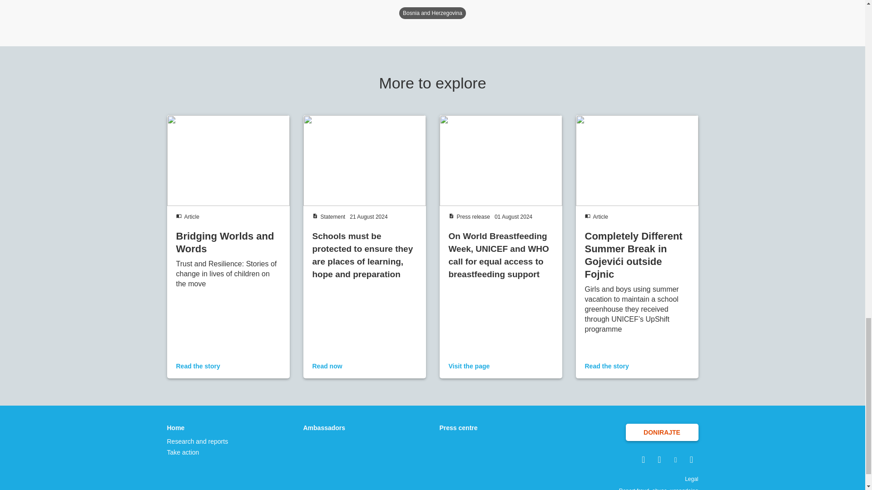 The height and width of the screenshot is (490, 872). Describe the element at coordinates (198, 441) in the screenshot. I see `Research and reports` at that location.